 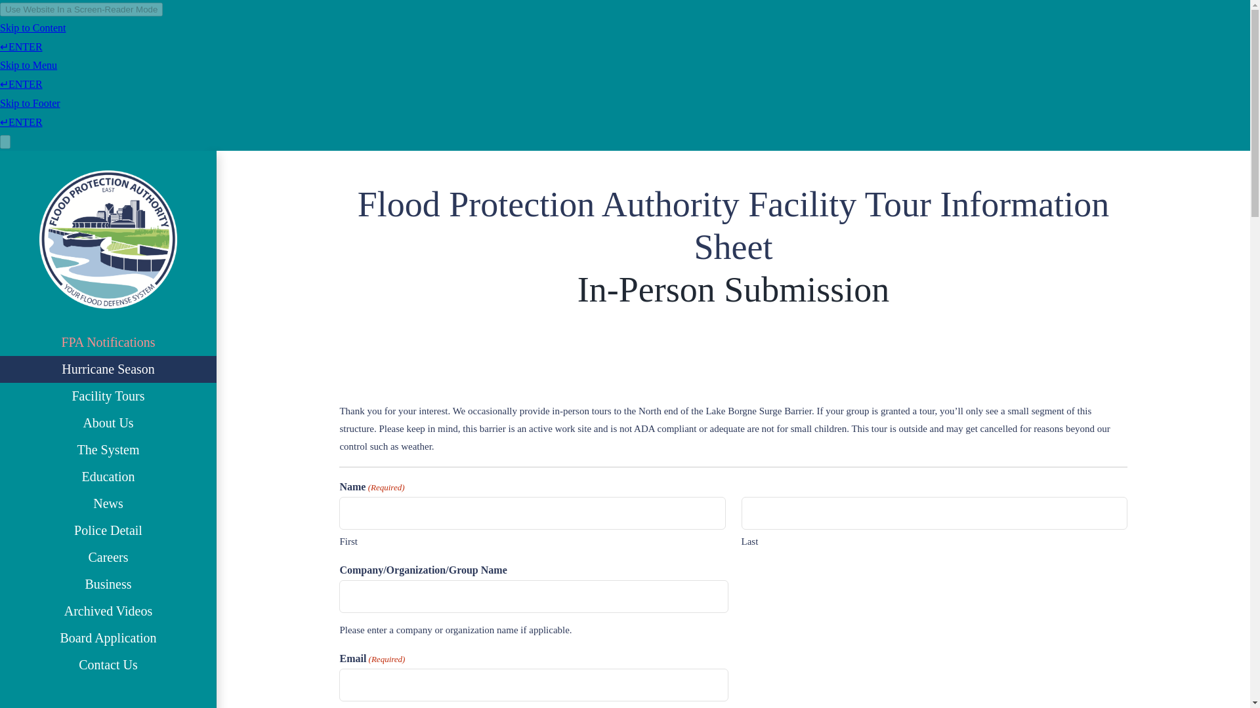 I want to click on Police Detail, so click(x=108, y=531).